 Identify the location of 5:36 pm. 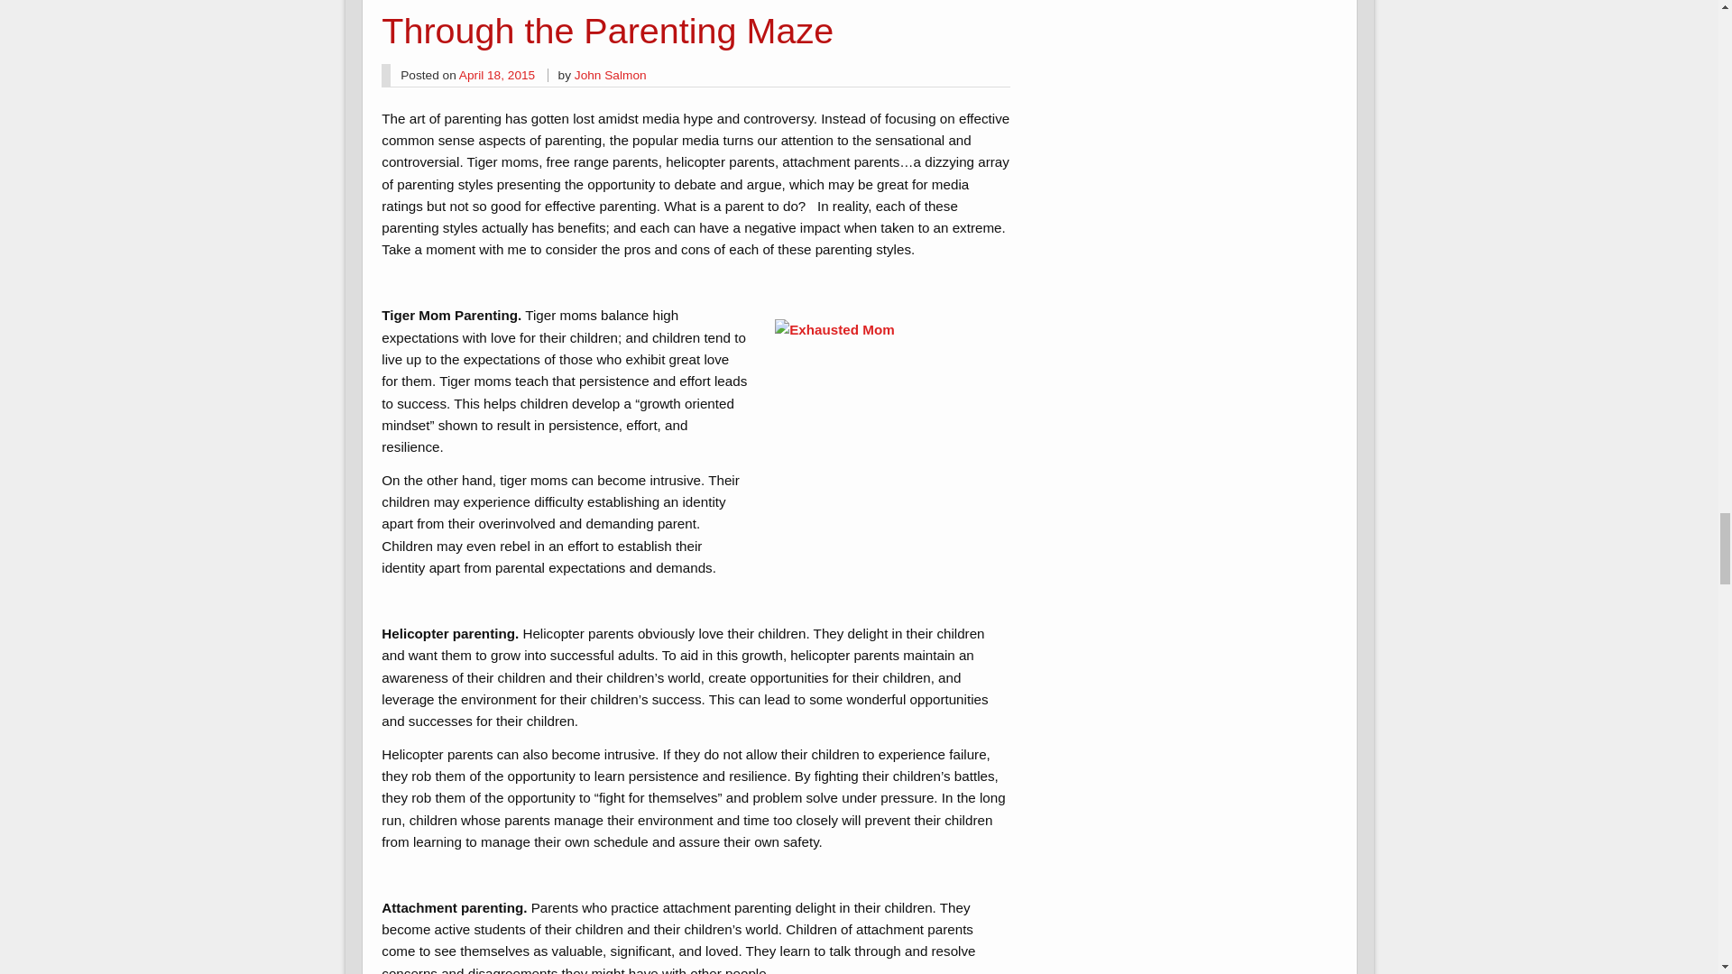
(496, 74).